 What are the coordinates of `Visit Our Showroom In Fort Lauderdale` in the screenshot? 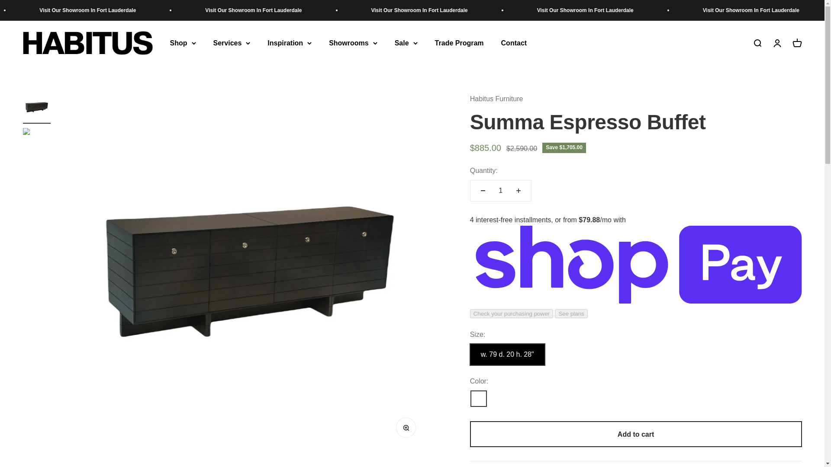 It's located at (3, 10).